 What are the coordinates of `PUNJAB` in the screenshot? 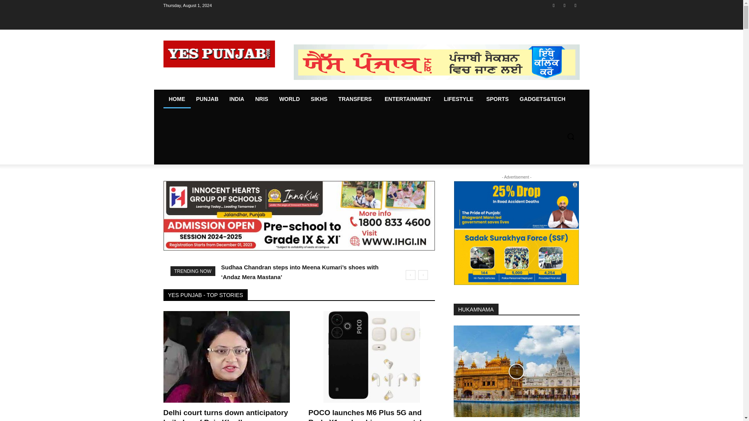 It's located at (207, 99).